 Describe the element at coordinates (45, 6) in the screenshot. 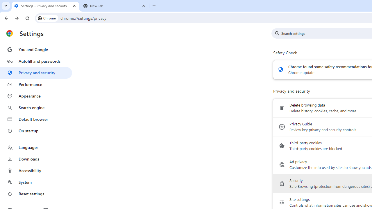

I see `Settings - Privacy and security` at that location.